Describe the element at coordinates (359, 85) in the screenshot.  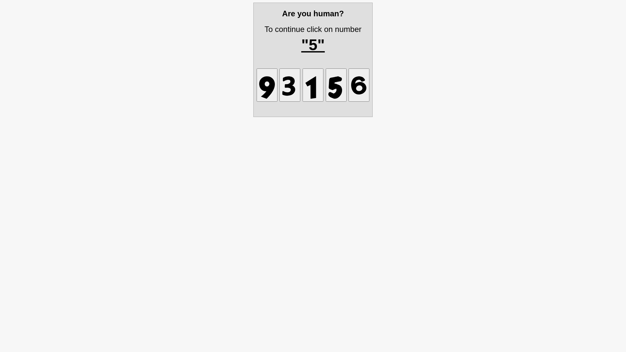
I see `1732429376663532` at that location.